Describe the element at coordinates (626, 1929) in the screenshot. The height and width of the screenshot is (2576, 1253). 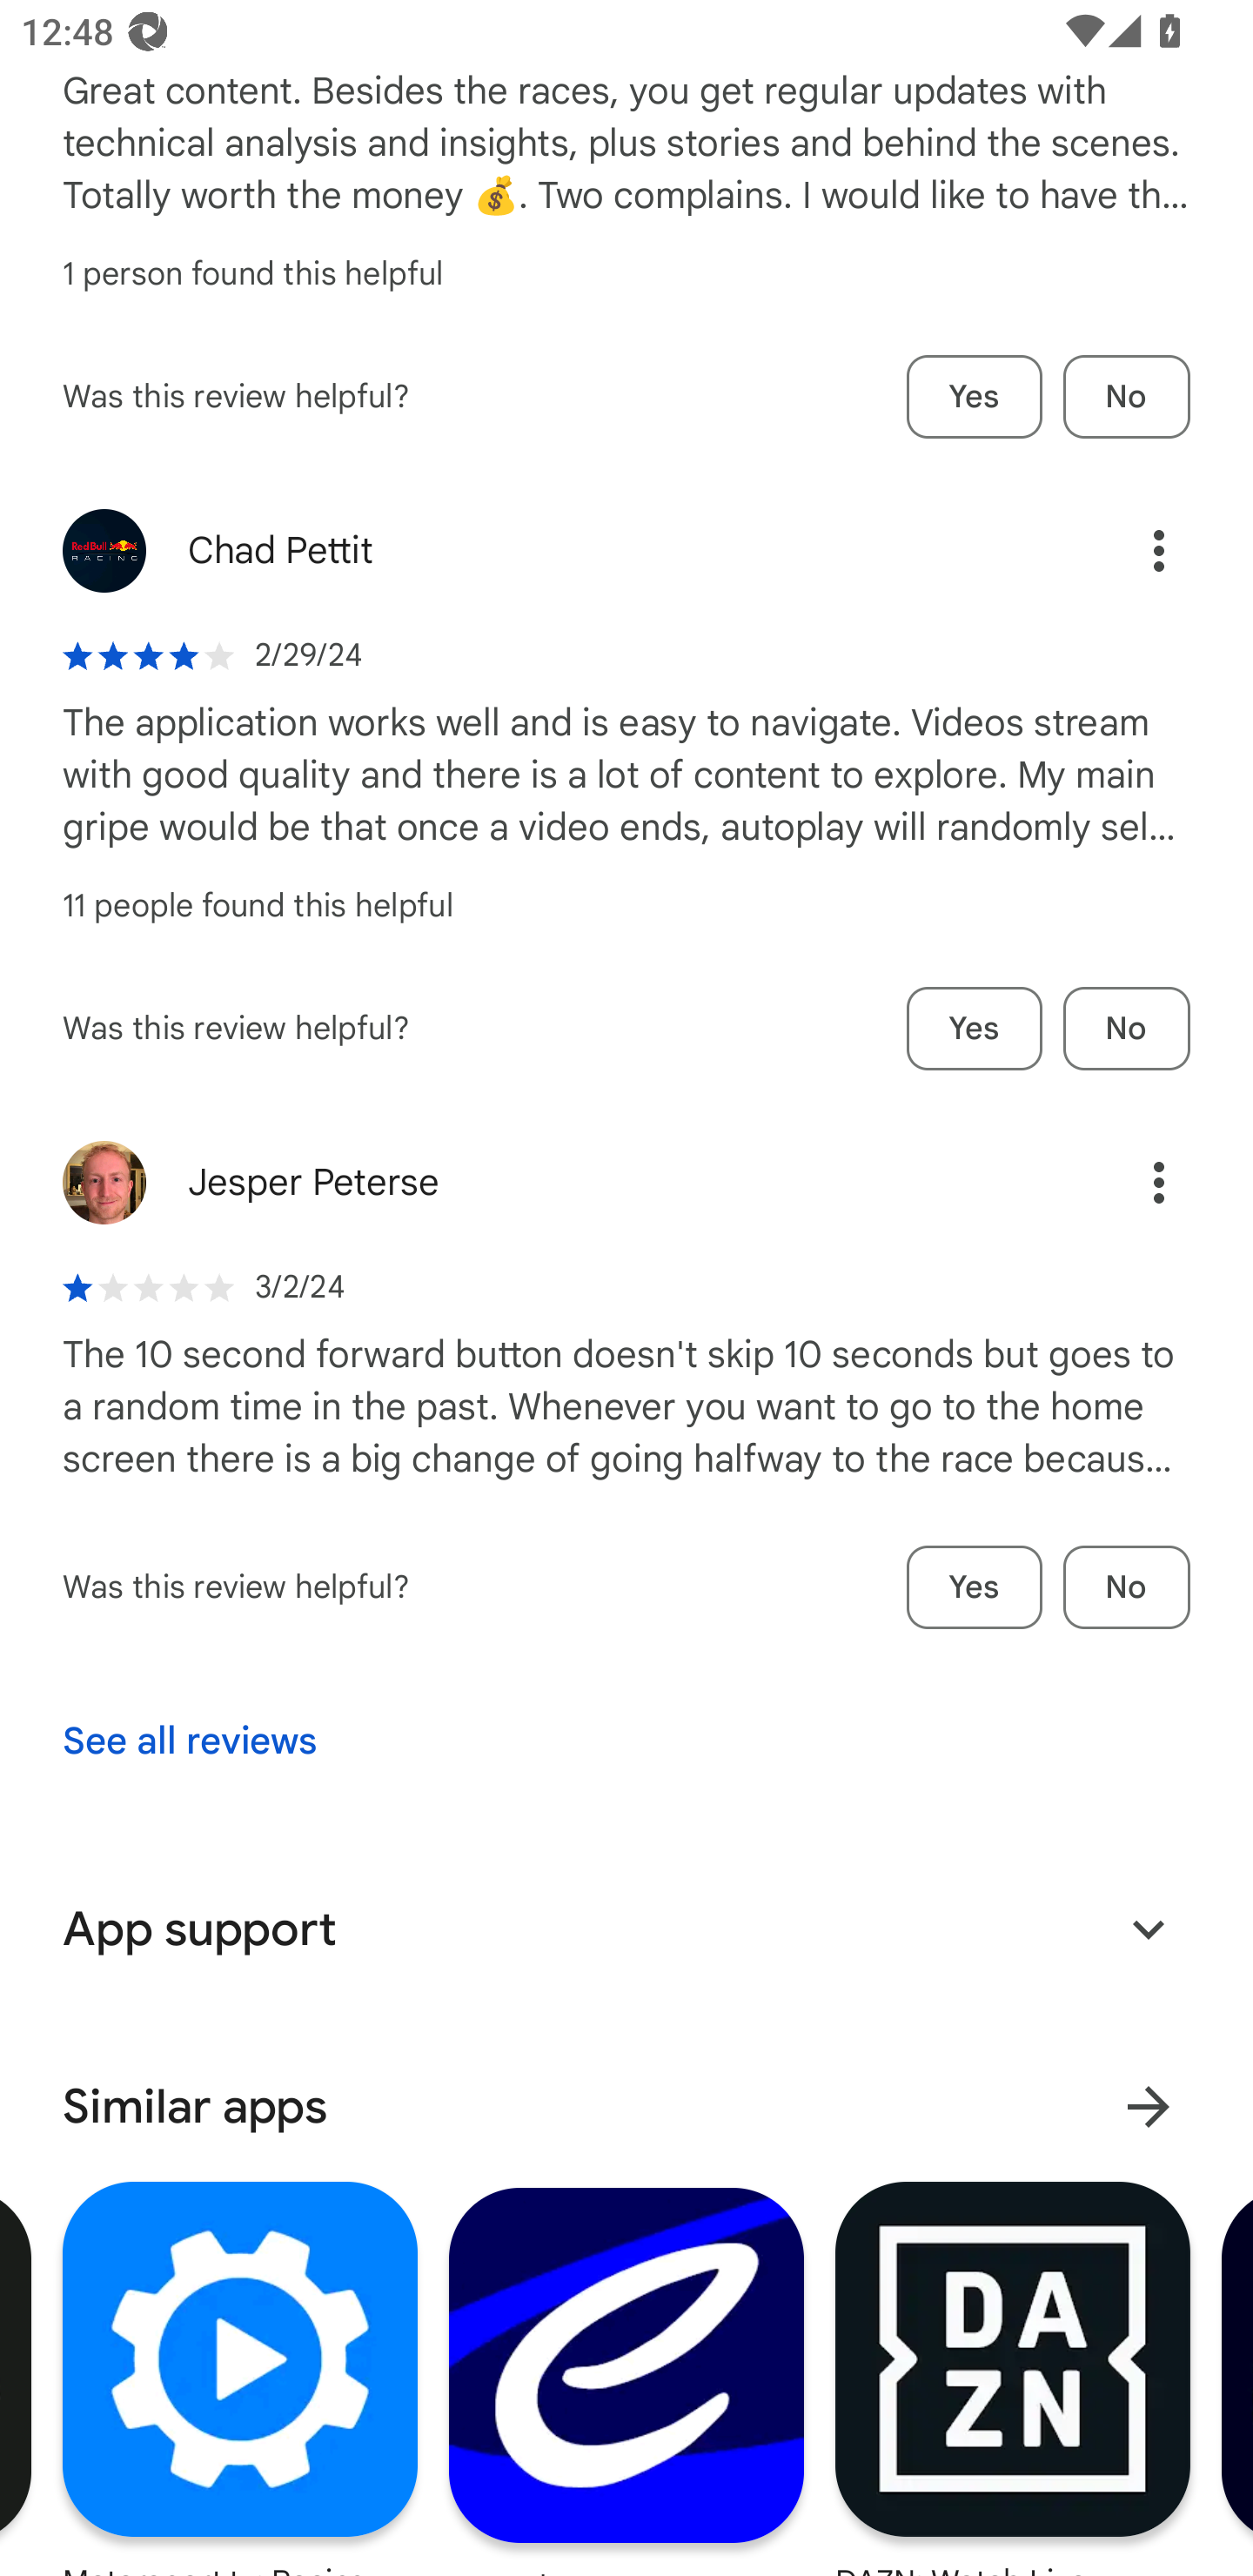
I see `App support Expand` at that location.